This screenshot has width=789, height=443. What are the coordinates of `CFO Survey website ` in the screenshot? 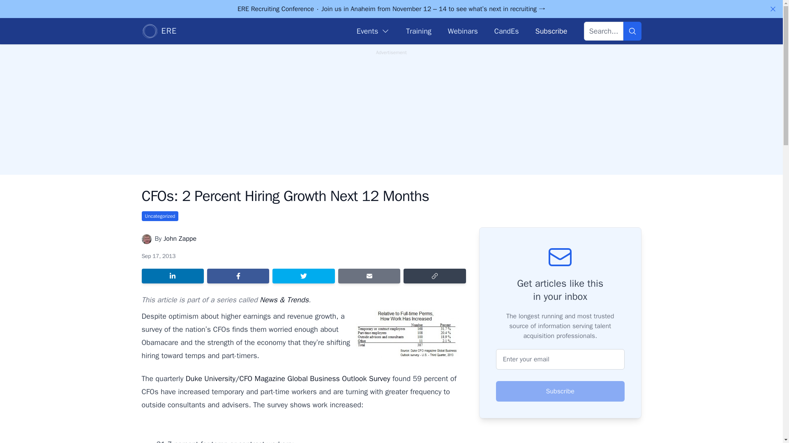 It's located at (288, 378).